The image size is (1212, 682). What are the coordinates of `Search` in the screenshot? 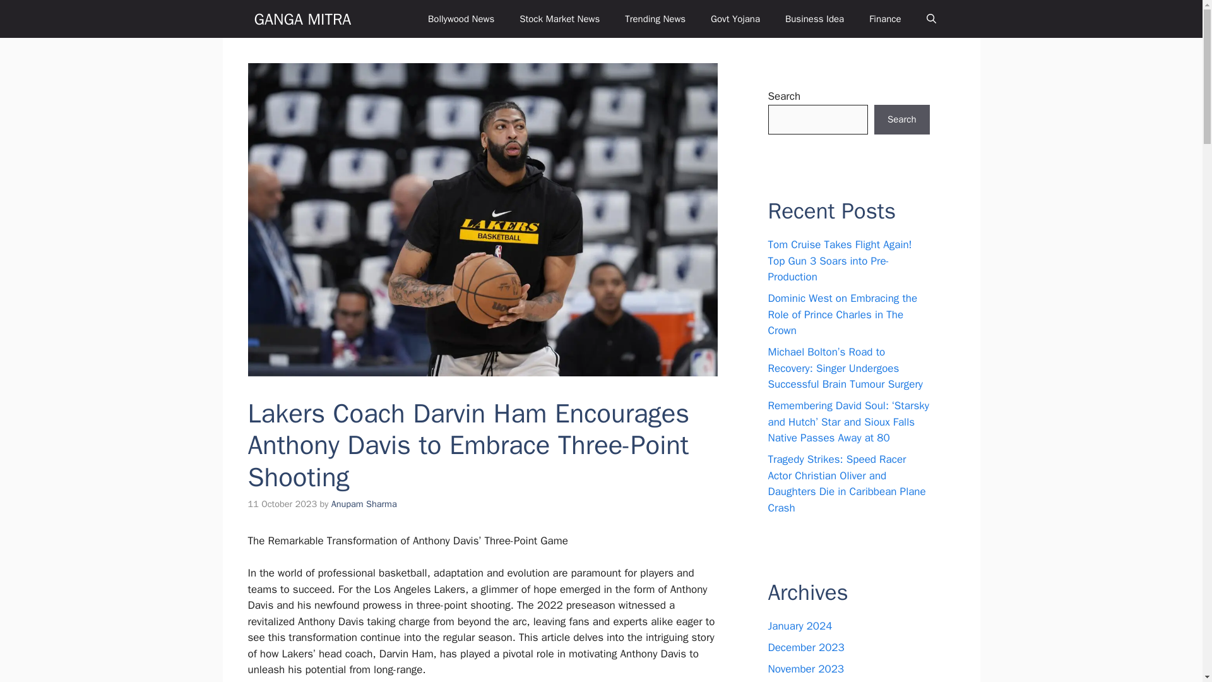 It's located at (901, 120).